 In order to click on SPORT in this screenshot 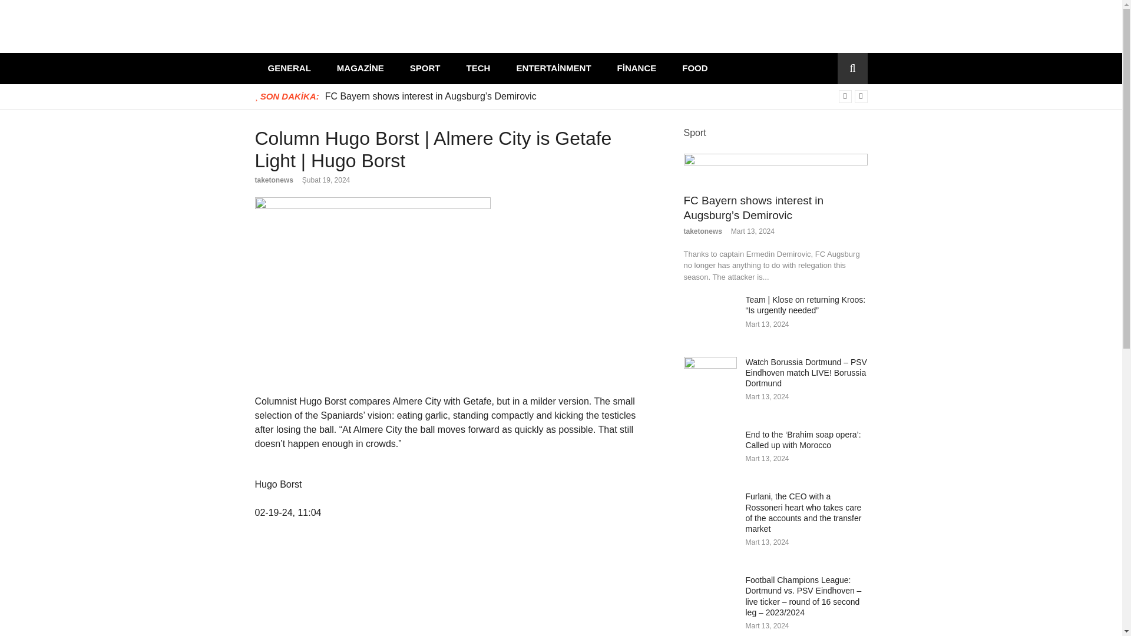, I will do `click(425, 68)`.